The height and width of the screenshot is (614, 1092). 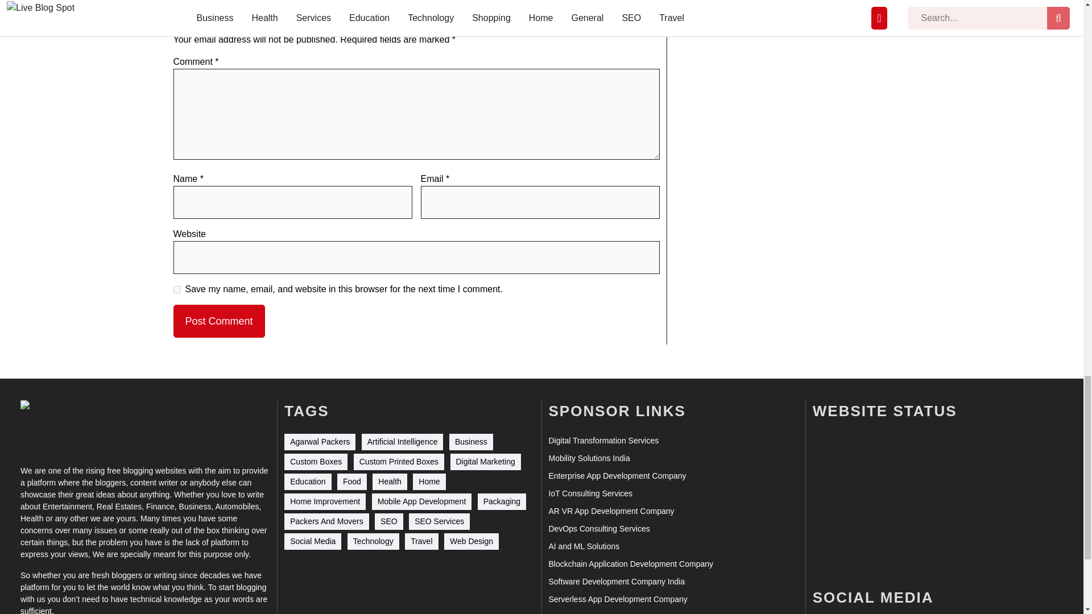 What do you see at coordinates (590, 493) in the screenshot?
I see `IoT Consulting Services` at bounding box center [590, 493].